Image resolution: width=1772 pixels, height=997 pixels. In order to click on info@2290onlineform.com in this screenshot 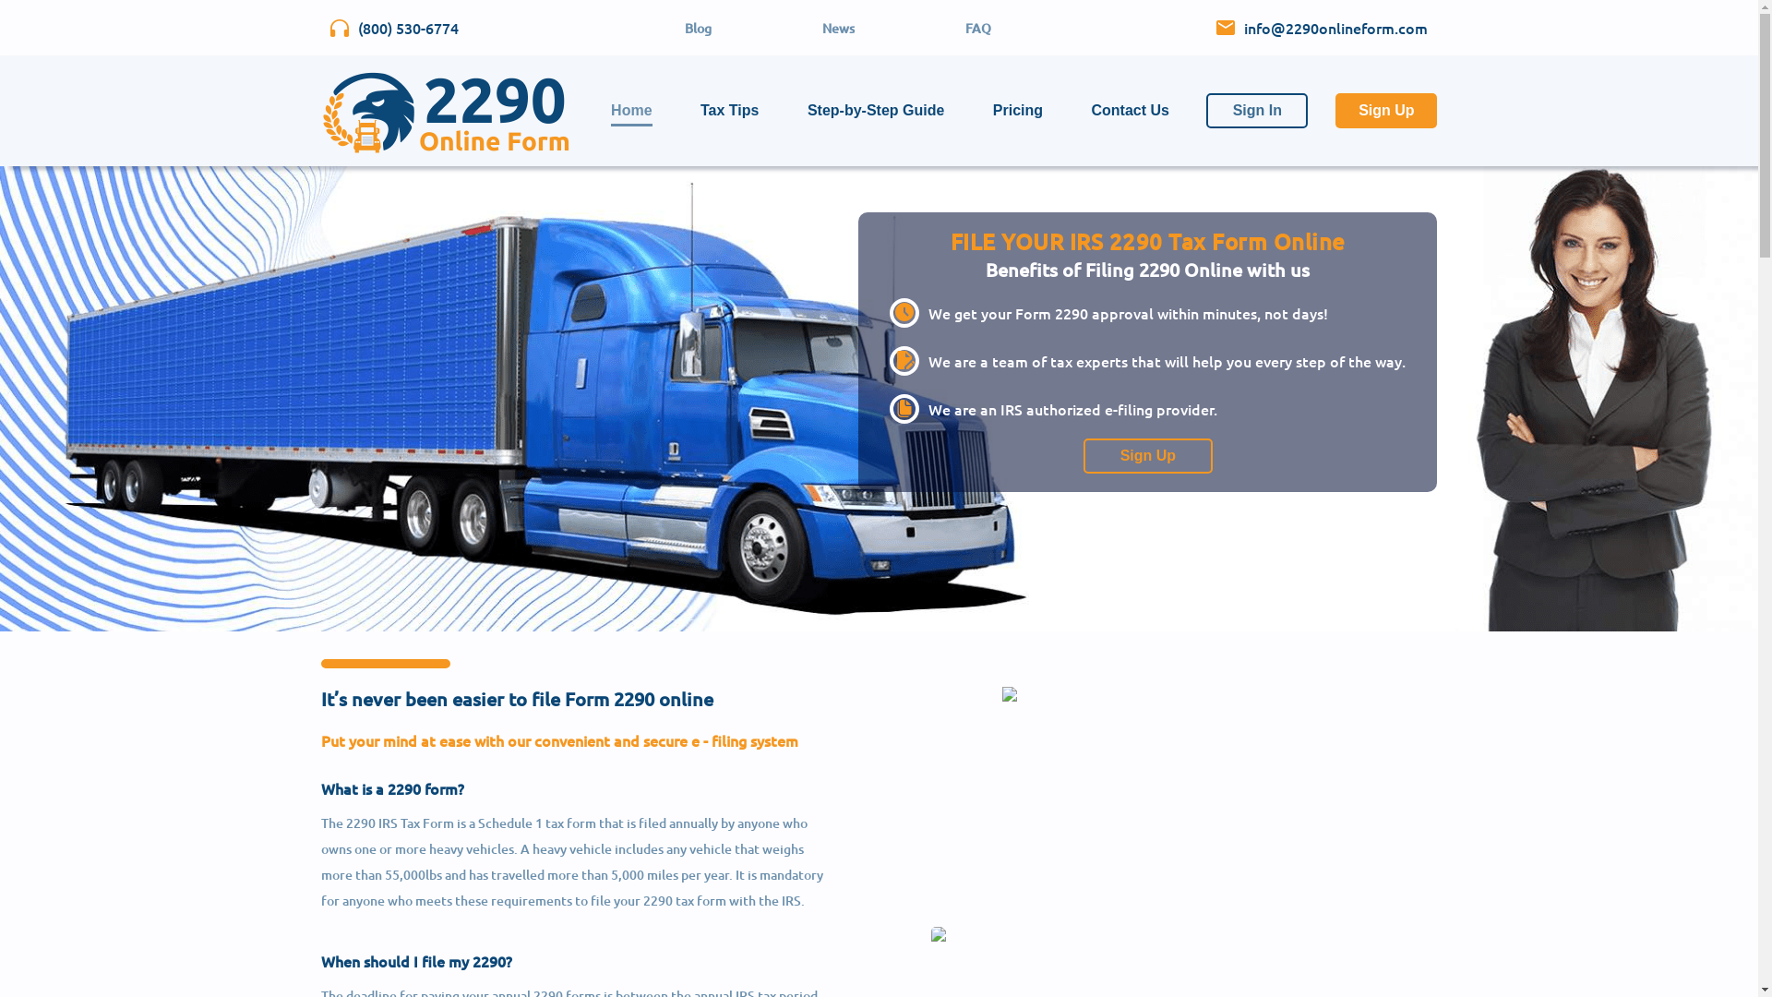, I will do `click(1322, 28)`.